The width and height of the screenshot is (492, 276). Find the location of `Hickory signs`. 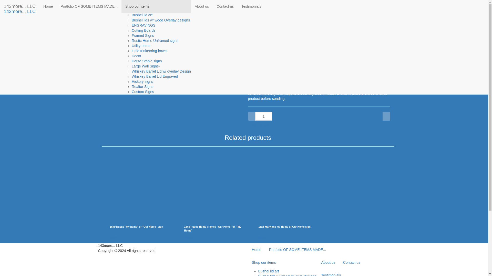

Hickory signs is located at coordinates (142, 82).